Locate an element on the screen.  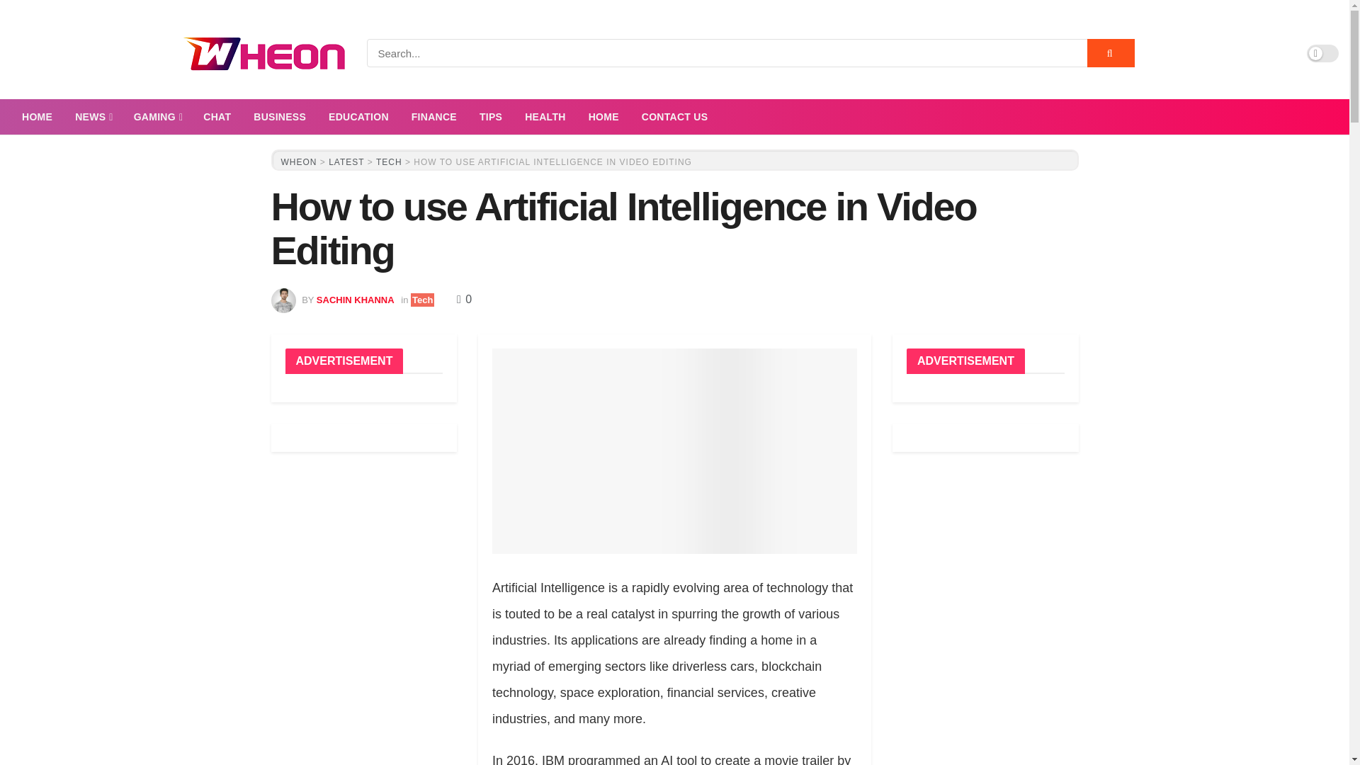
LATEST is located at coordinates (346, 162).